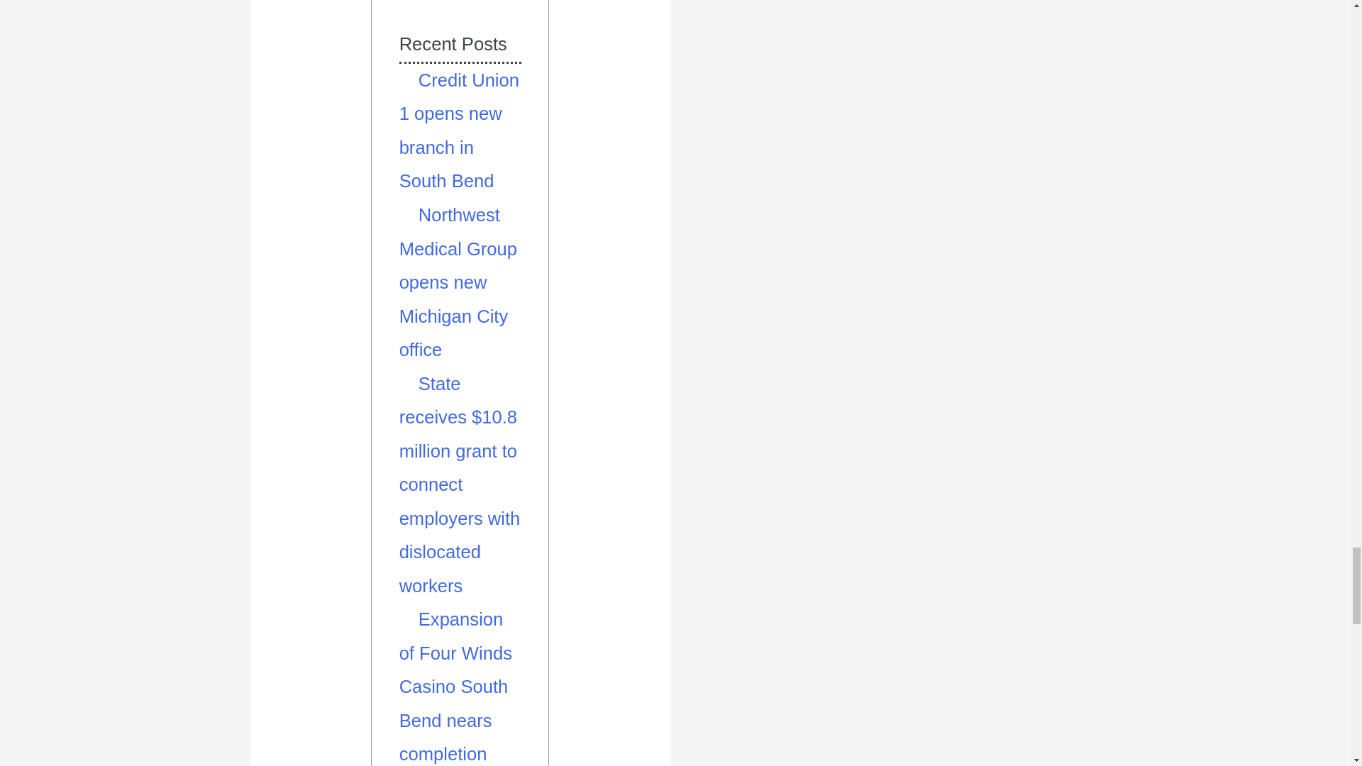 The image size is (1362, 766). What do you see at coordinates (458, 131) in the screenshot?
I see `Credit Union 1 opens new branch in South Bend` at bounding box center [458, 131].